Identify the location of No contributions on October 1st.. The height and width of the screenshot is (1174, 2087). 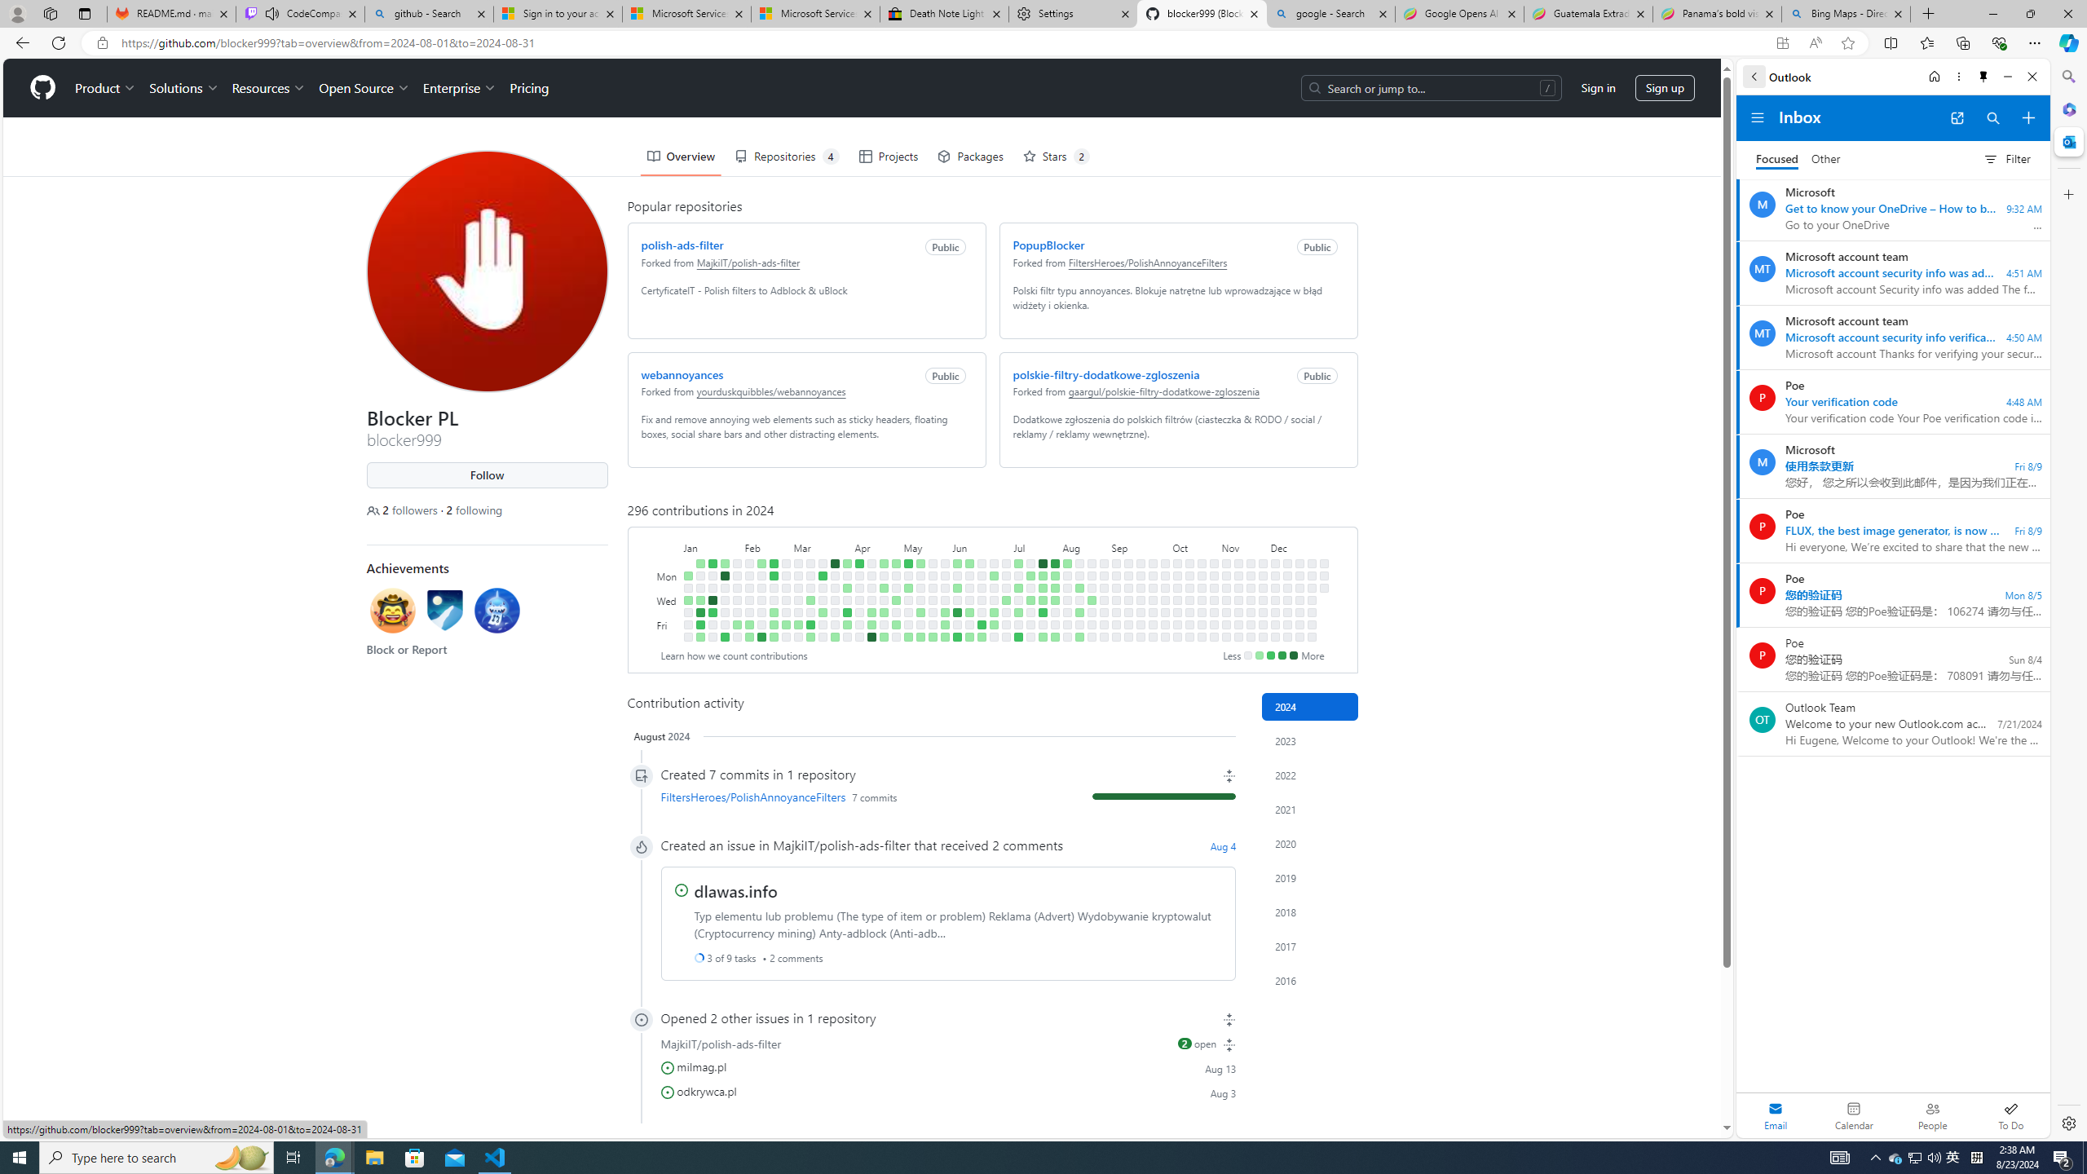
(1166, 588).